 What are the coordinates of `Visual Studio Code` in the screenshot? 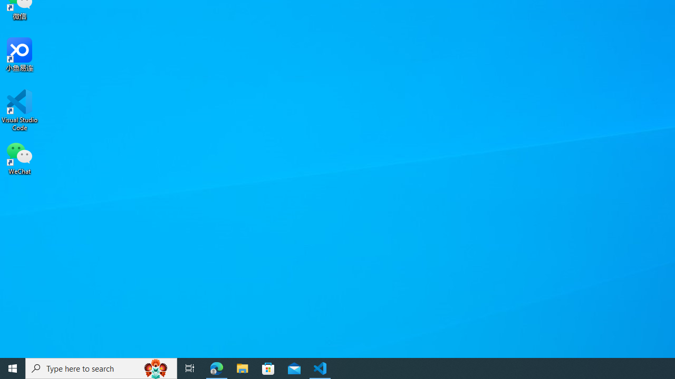 It's located at (20, 110).